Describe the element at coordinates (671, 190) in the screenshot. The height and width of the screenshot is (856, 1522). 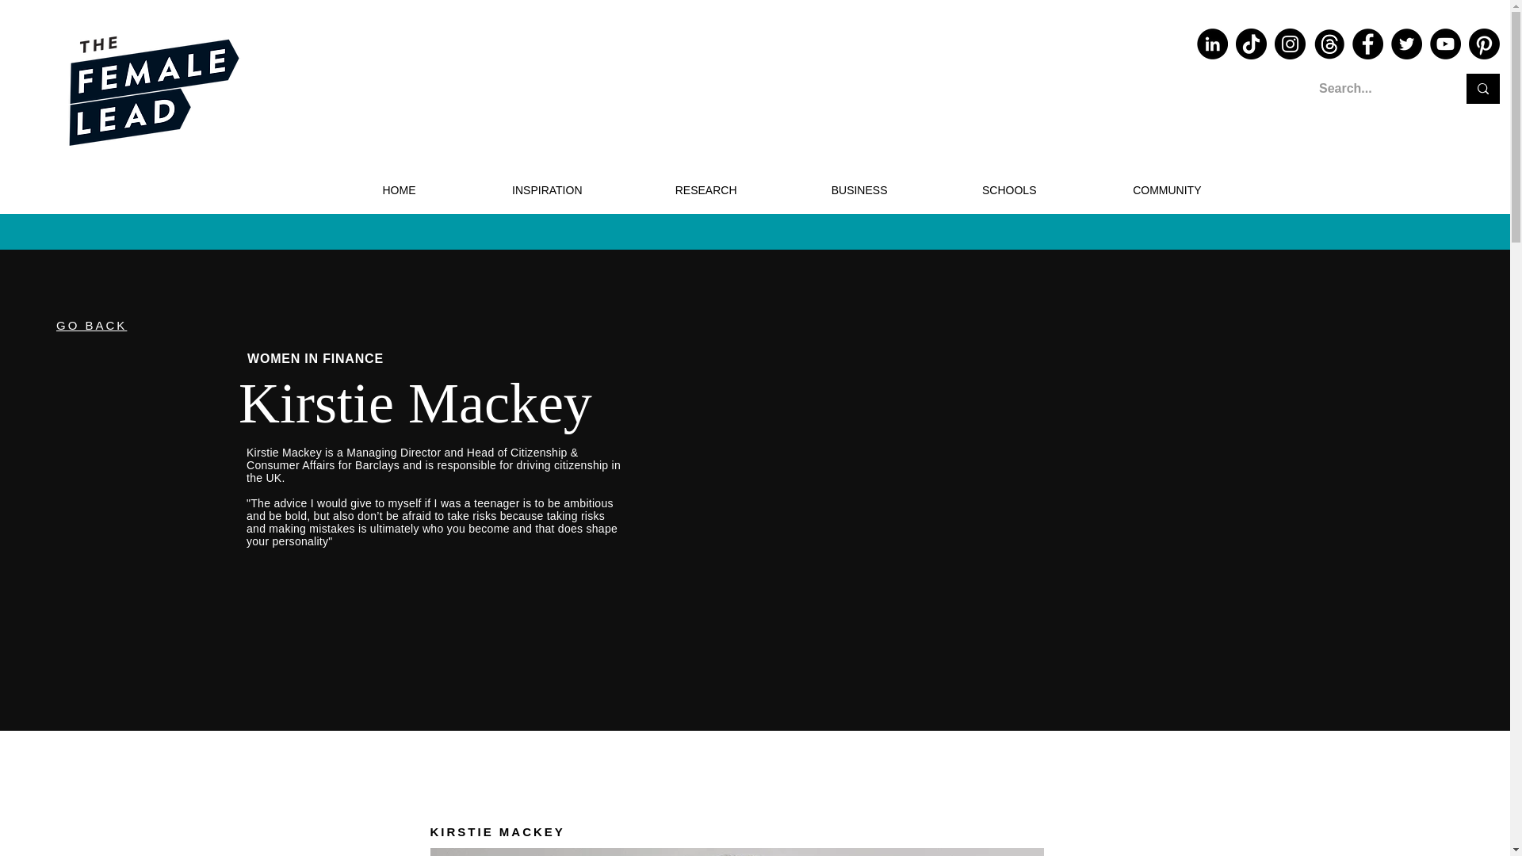
I see `RESEARCH` at that location.